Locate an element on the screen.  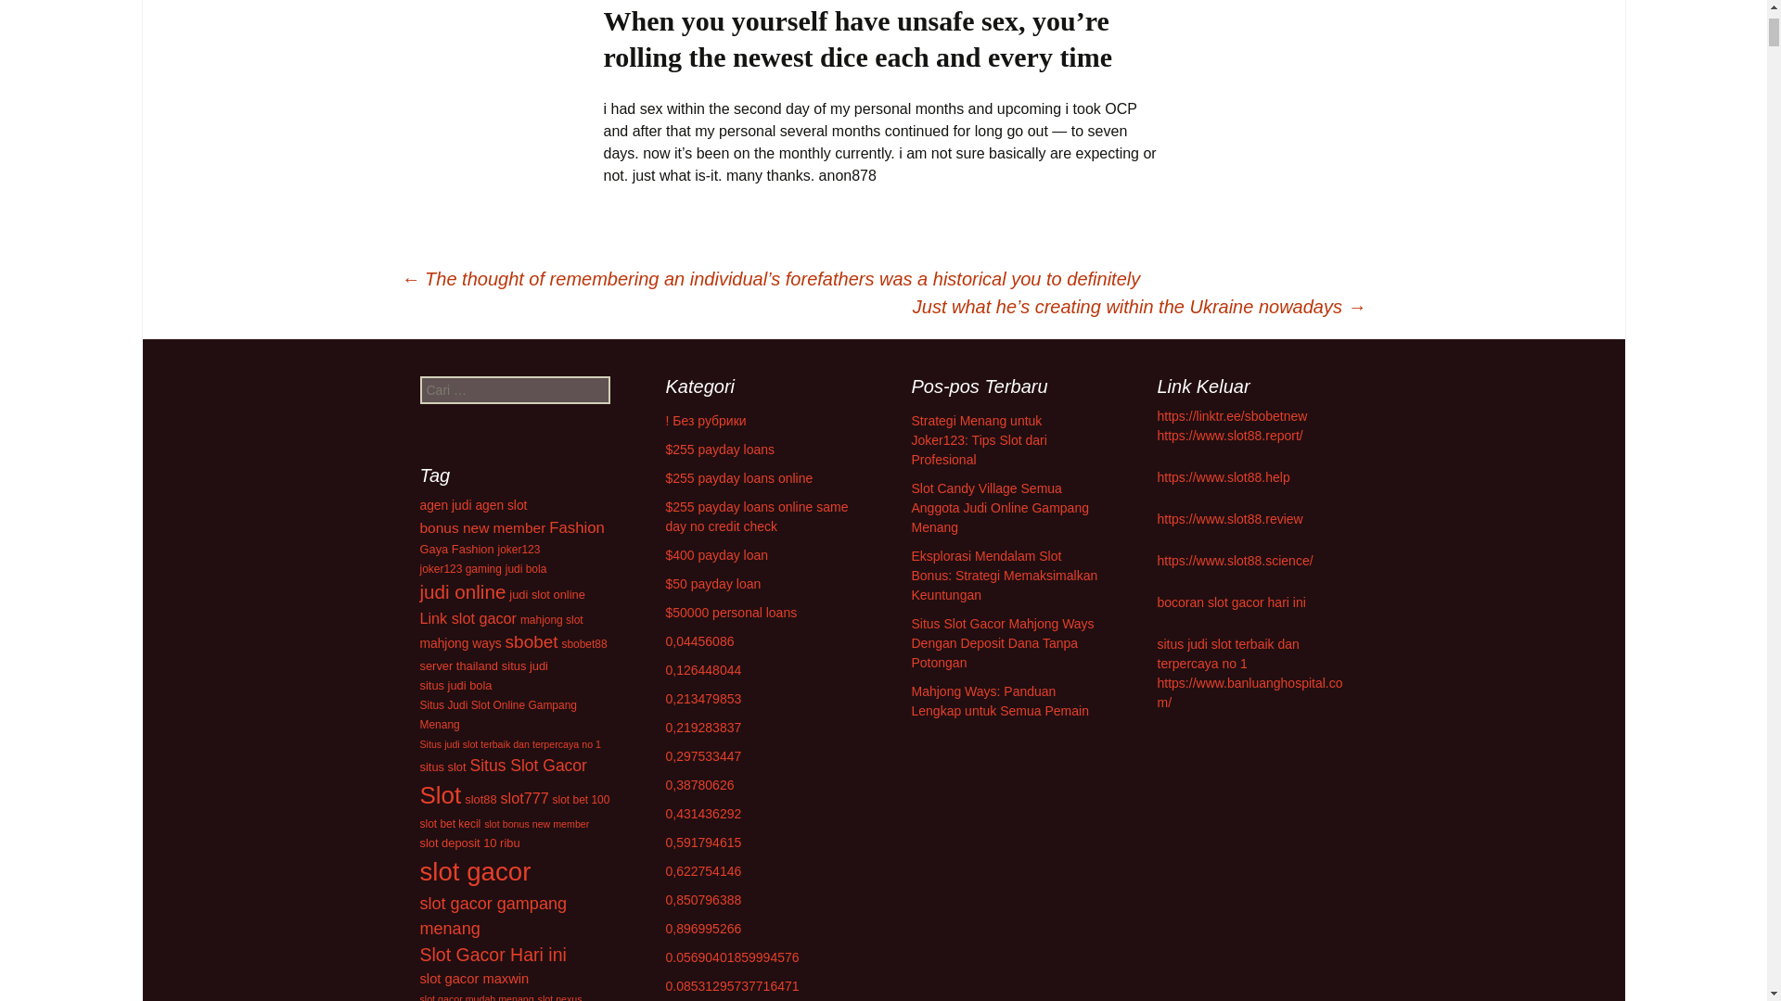
0,297533447 is located at coordinates (704, 756).